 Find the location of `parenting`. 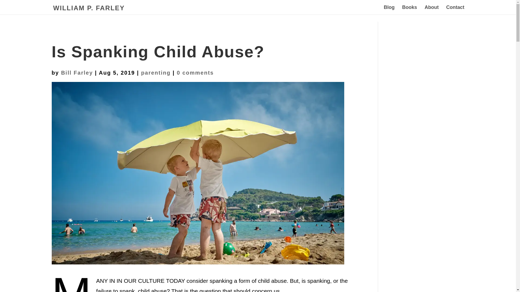

parenting is located at coordinates (155, 72).